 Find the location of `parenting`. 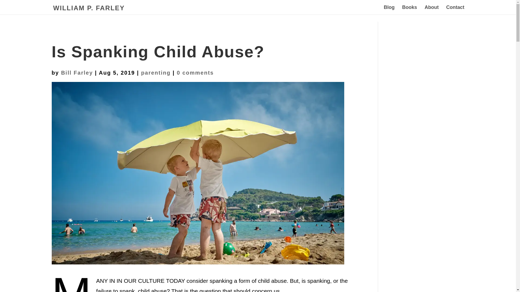

parenting is located at coordinates (155, 72).